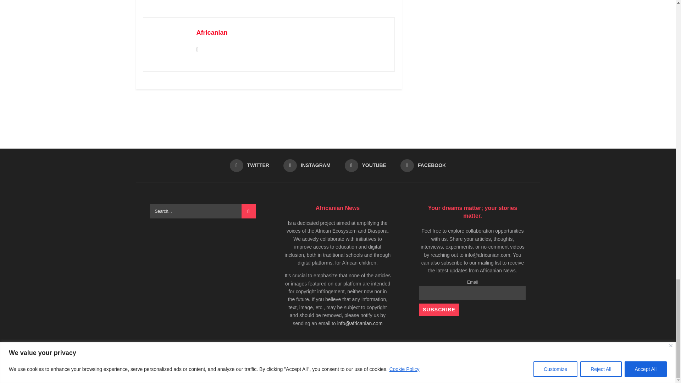 The image size is (681, 383). Describe the element at coordinates (439, 310) in the screenshot. I see `Subscribe` at that location.